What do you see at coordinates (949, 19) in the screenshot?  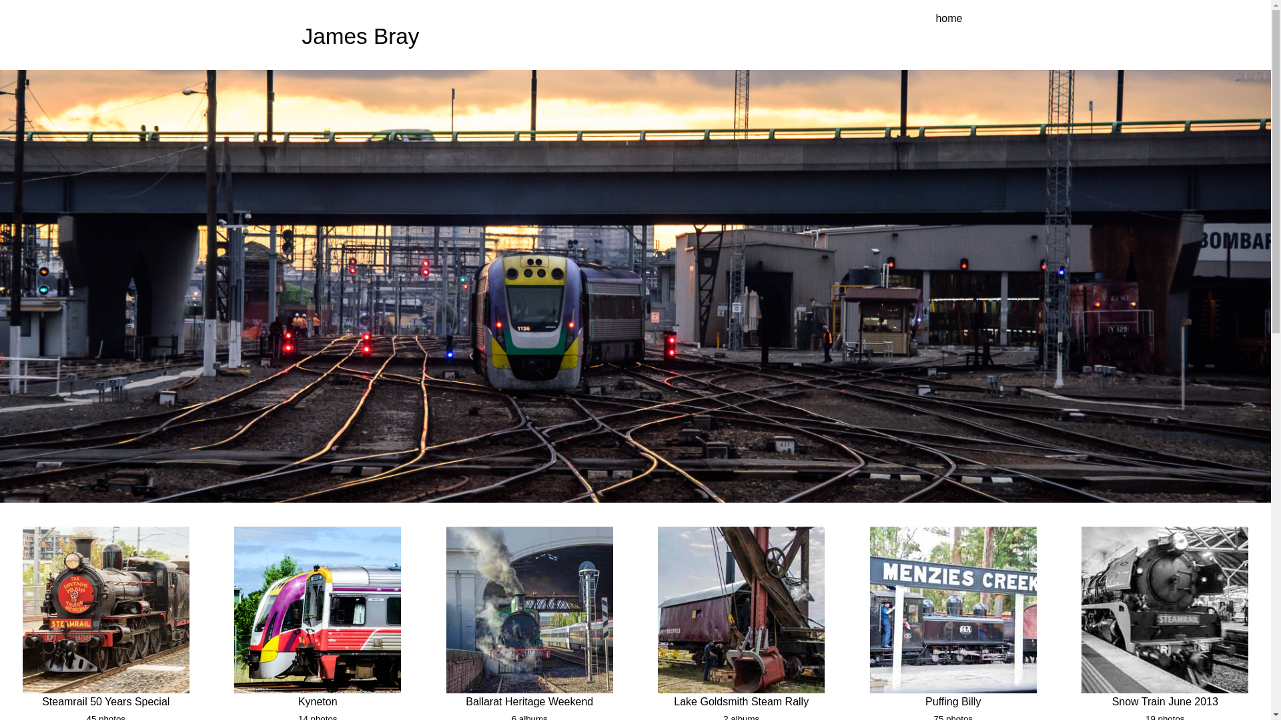 I see `home` at bounding box center [949, 19].